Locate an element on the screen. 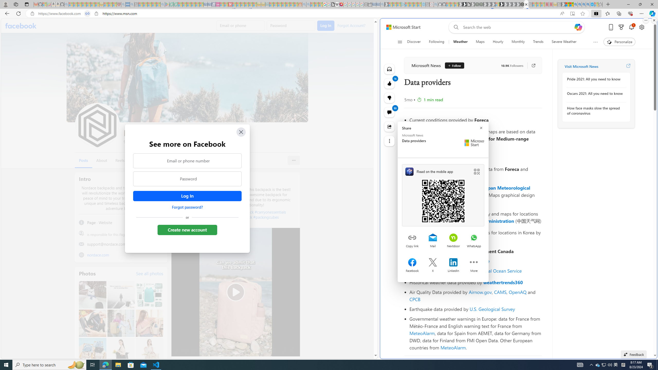 The height and width of the screenshot is (370, 658). Lightning data provided by Nowcast.de is located at coordinates (475, 261).